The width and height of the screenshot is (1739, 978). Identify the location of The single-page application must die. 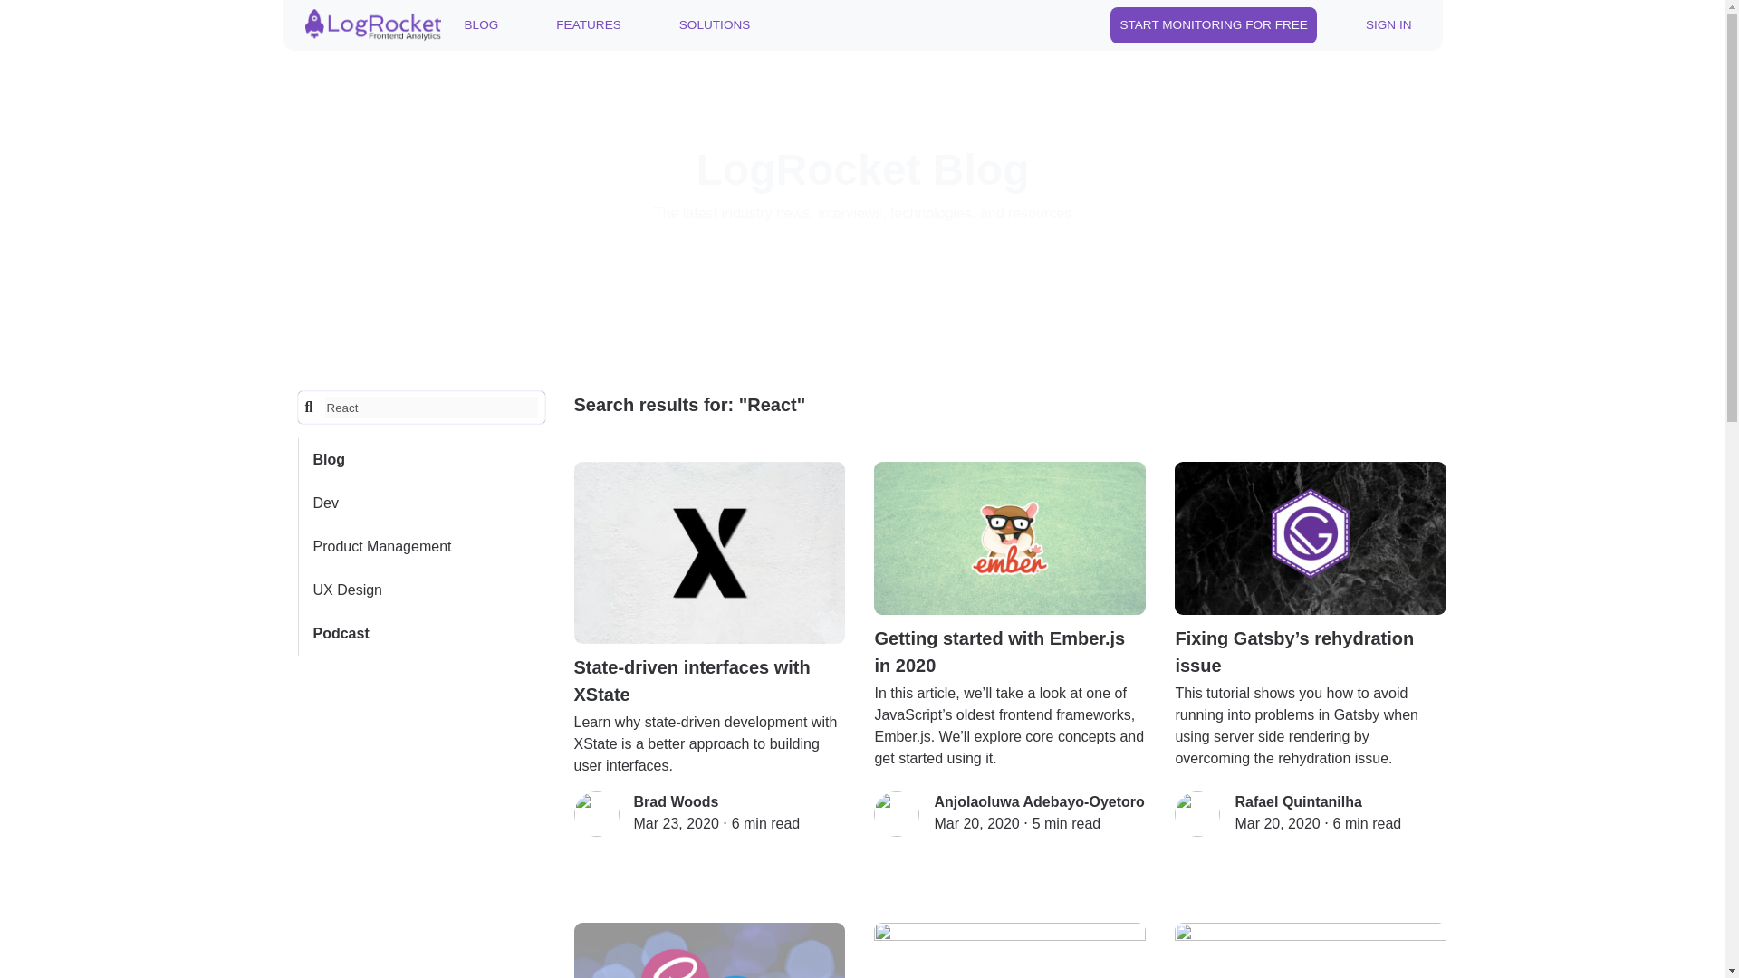
(1311, 951).